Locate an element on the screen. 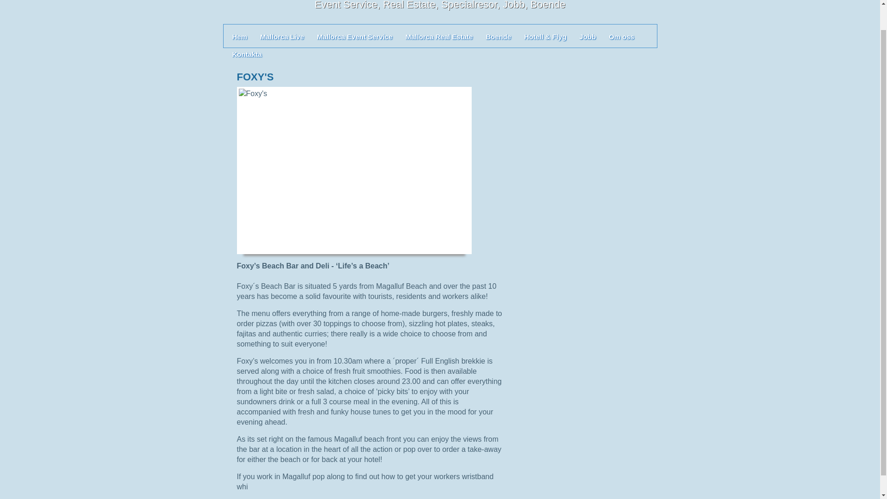  Kontakta is located at coordinates (247, 54).